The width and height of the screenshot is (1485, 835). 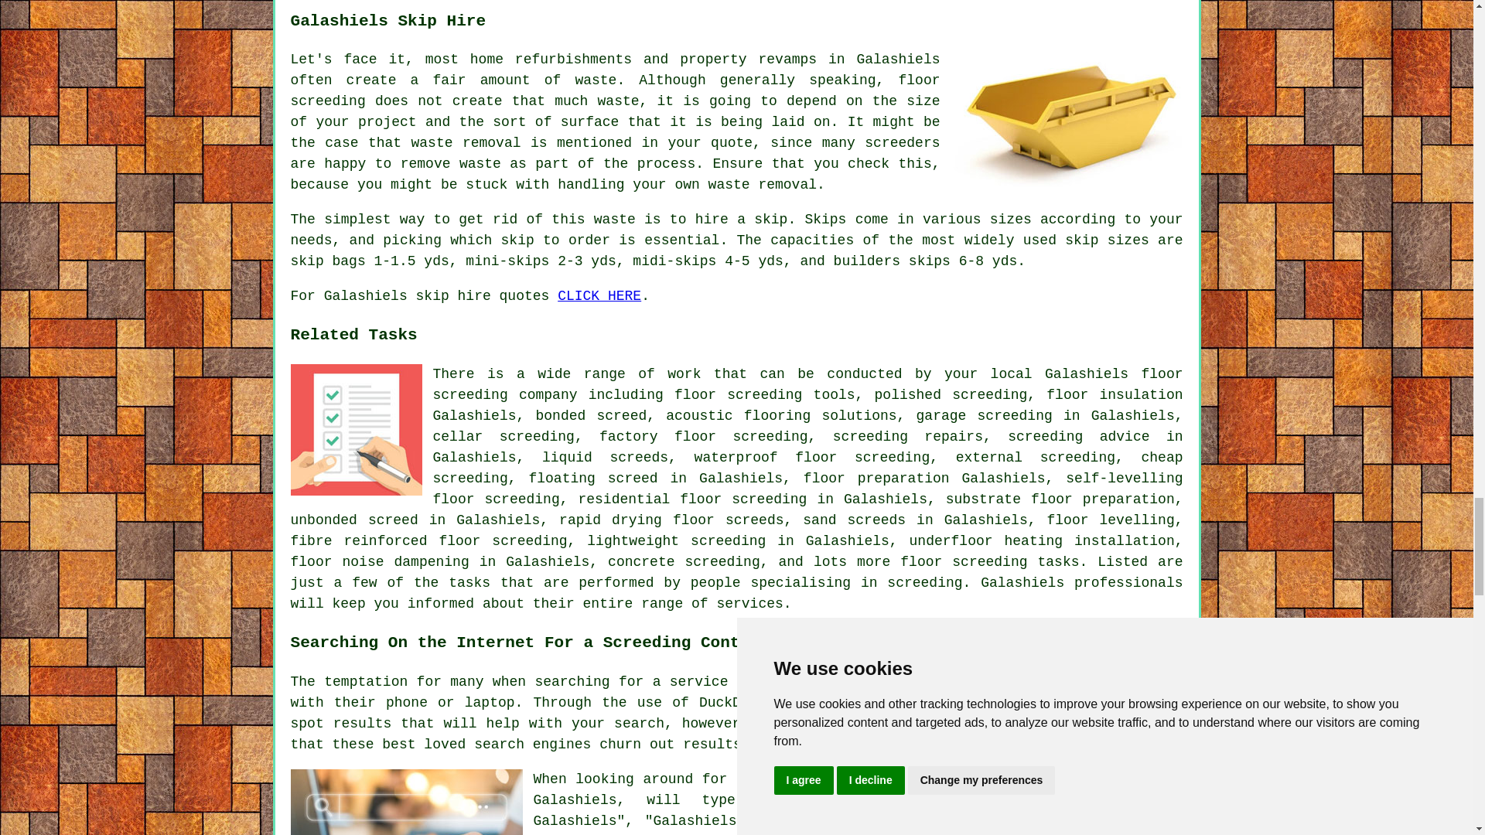 I want to click on floor screeding, so click(x=738, y=394).